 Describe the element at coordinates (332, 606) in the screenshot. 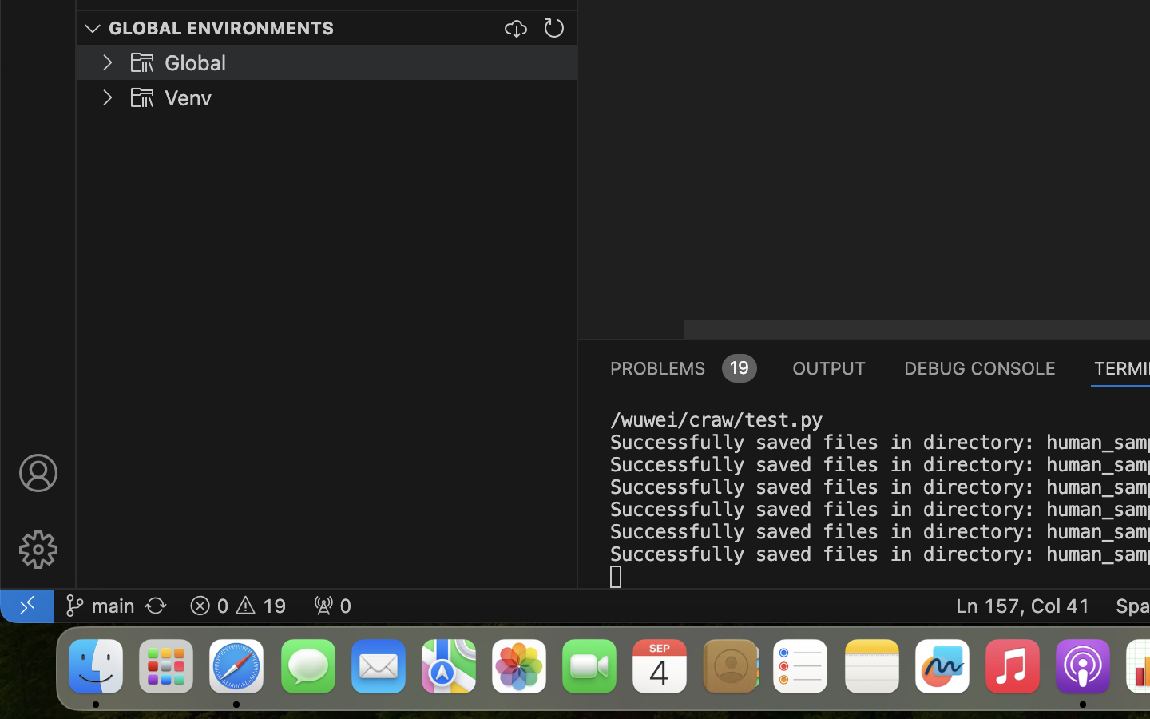

I see ` 0` at that location.